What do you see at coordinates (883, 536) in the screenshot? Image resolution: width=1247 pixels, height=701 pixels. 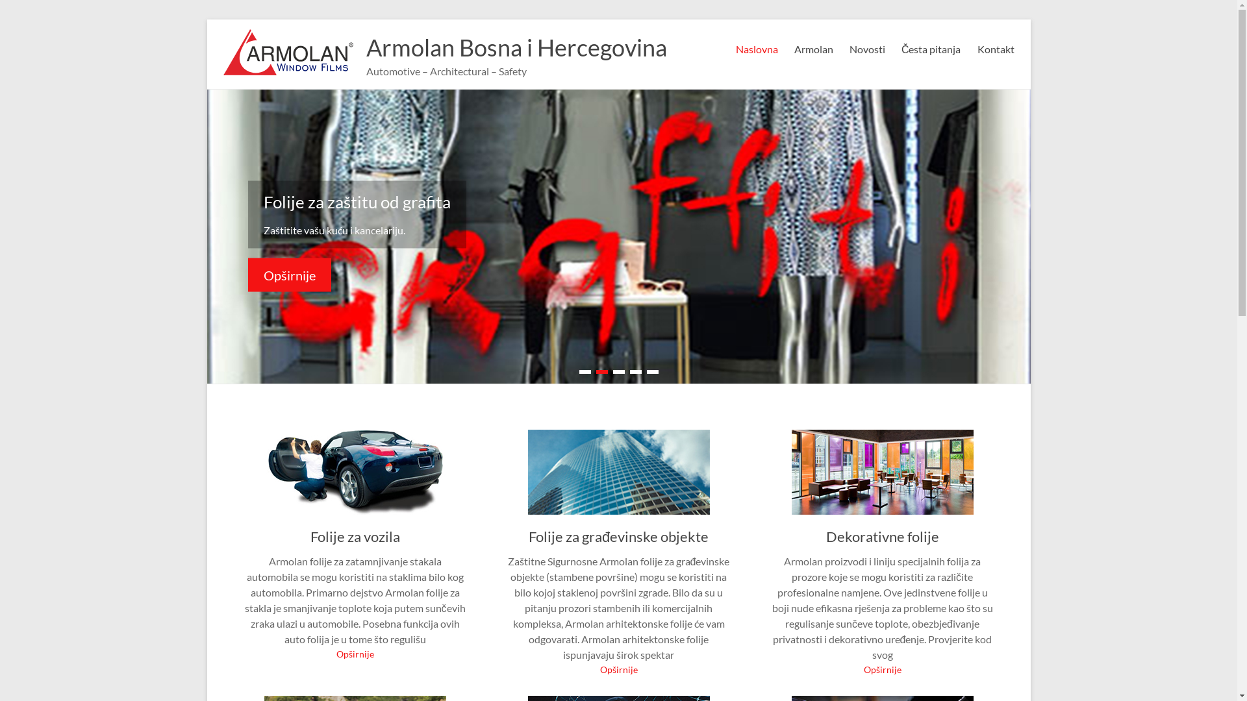 I see `Dekorativne folije` at bounding box center [883, 536].